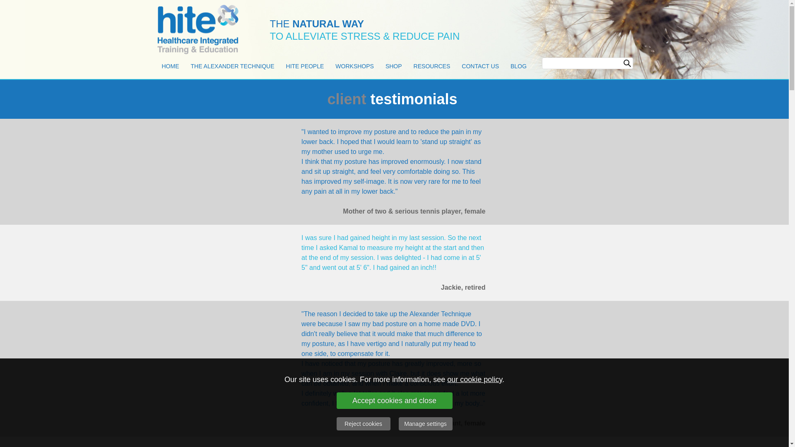 This screenshot has width=795, height=447. Describe the element at coordinates (475, 379) in the screenshot. I see `our cookie policy` at that location.